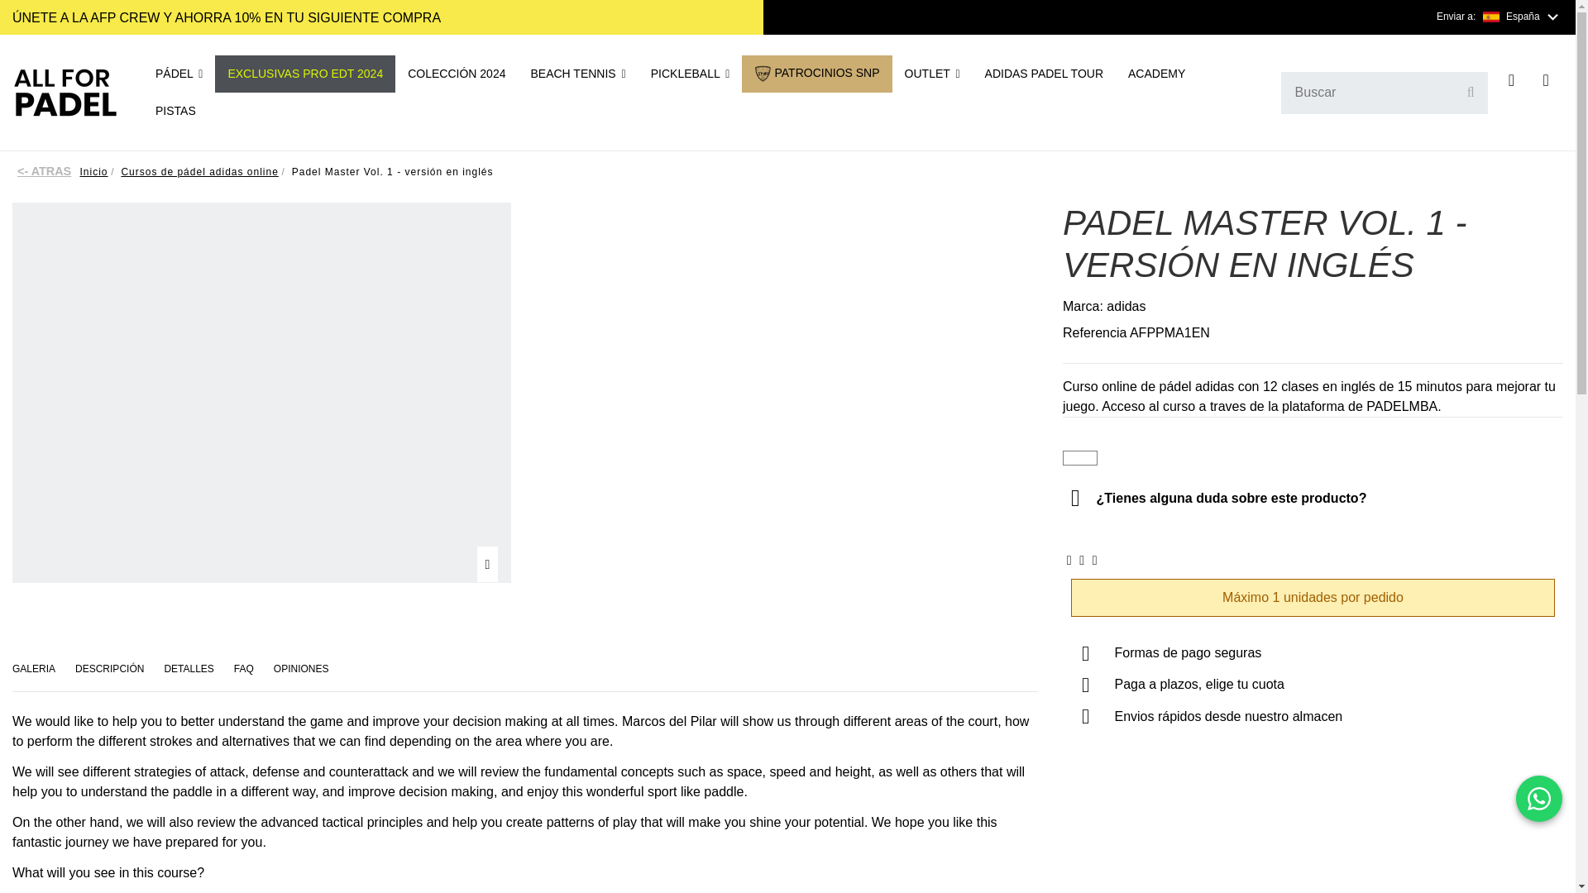  Describe the element at coordinates (577, 74) in the screenshot. I see `BEACH TENNIS` at that location.